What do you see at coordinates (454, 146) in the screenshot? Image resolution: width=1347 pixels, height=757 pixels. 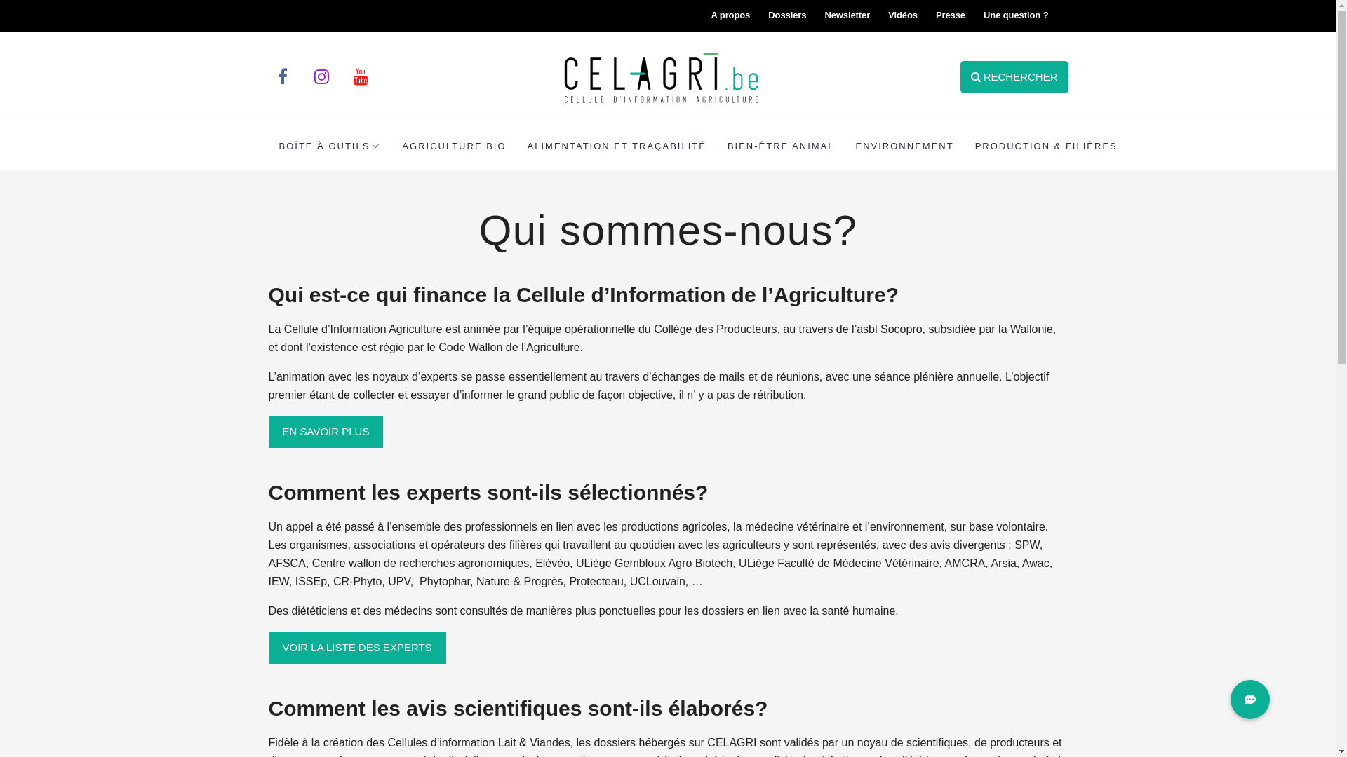 I see `AGRICULTURE BIO` at bounding box center [454, 146].